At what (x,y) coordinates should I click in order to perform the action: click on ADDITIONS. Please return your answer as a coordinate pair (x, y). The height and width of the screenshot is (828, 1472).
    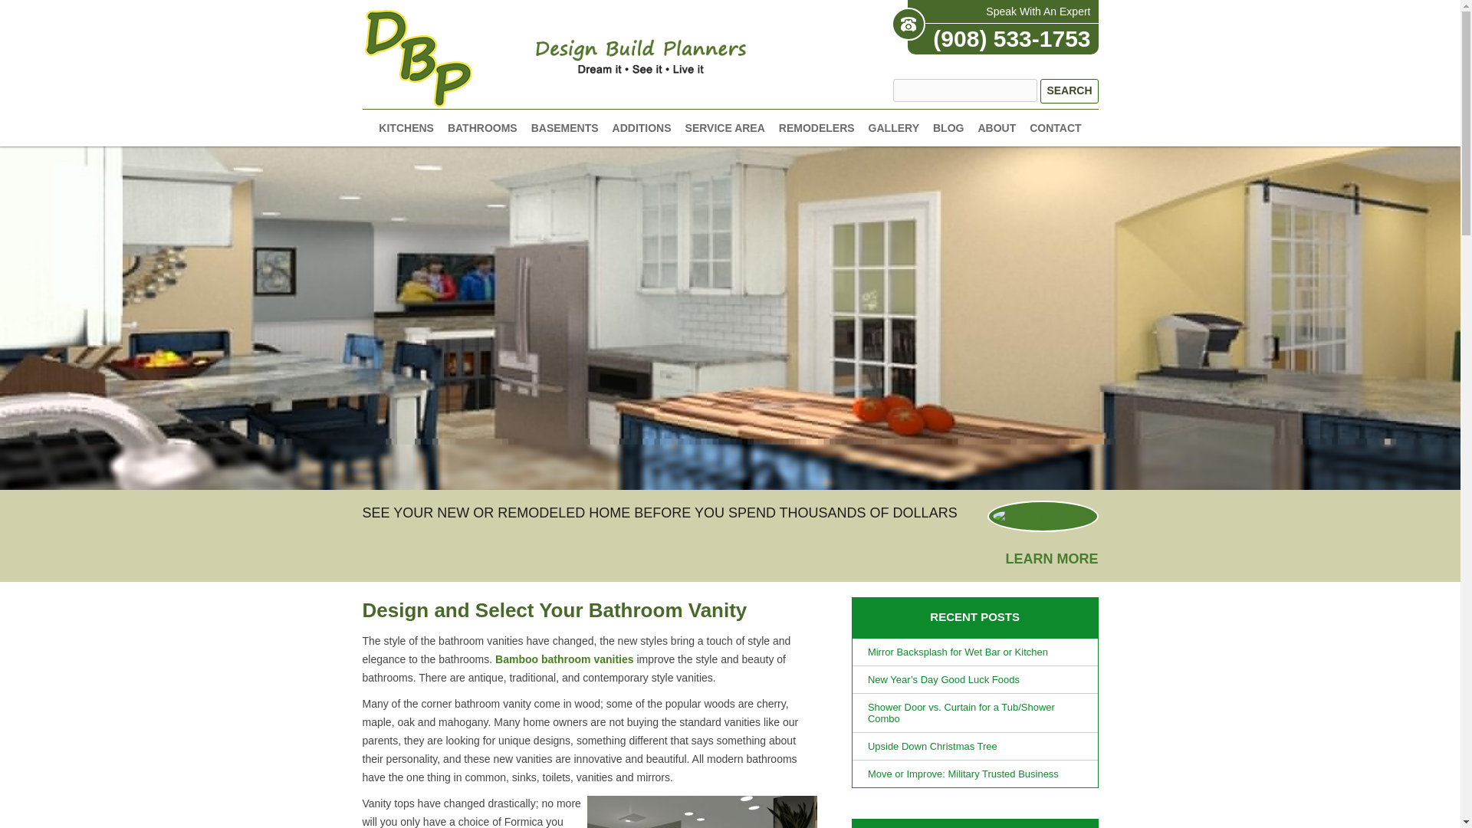
    Looking at the image, I should click on (641, 127).